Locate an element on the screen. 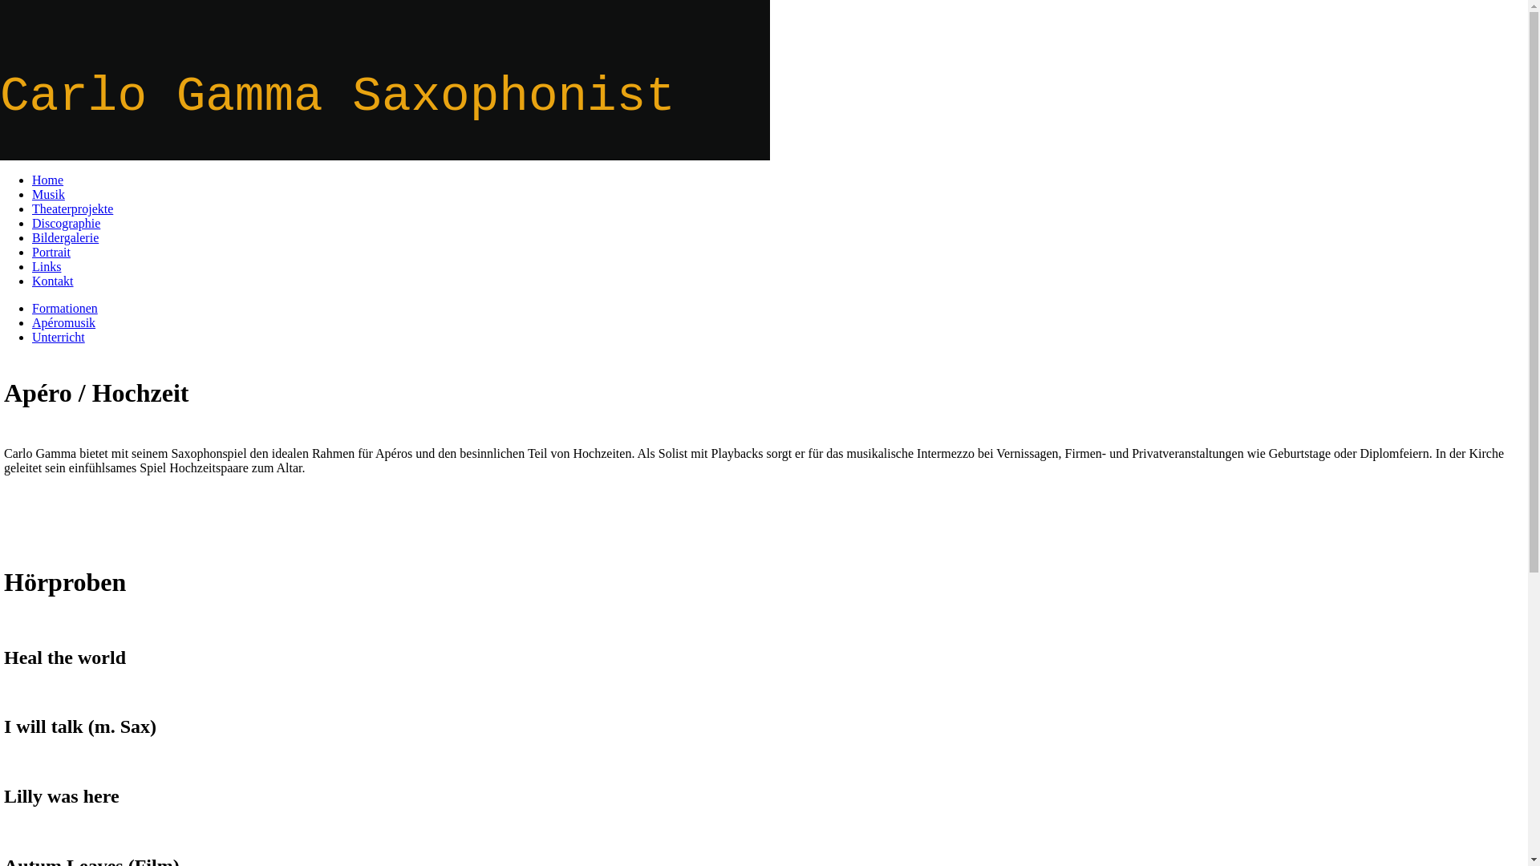 The image size is (1540, 866). Formationen is located at coordinates (65, 308).